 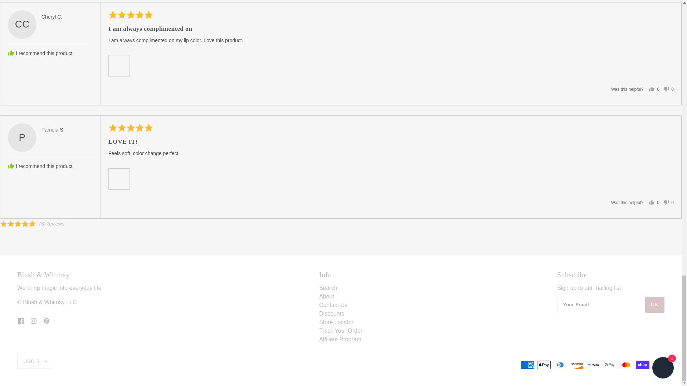 What do you see at coordinates (643, 365) in the screenshot?
I see `Shop Pay` at bounding box center [643, 365].